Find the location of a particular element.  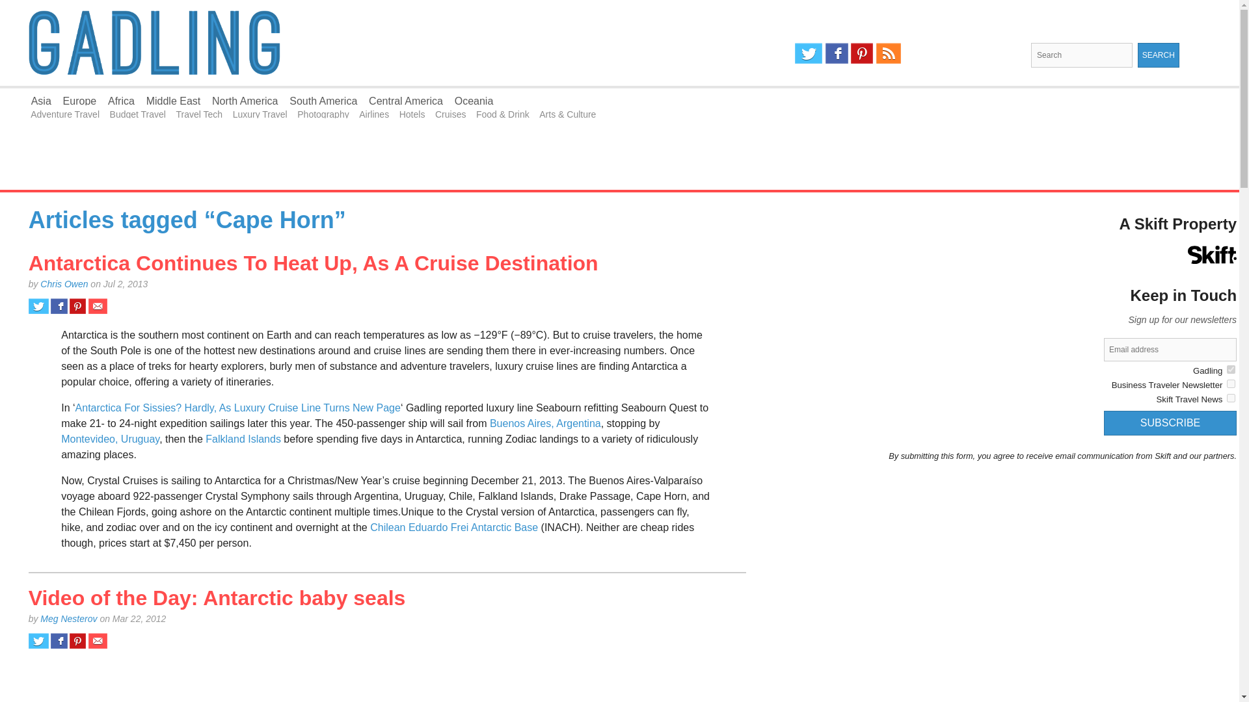

Share on Facebook is located at coordinates (59, 641).